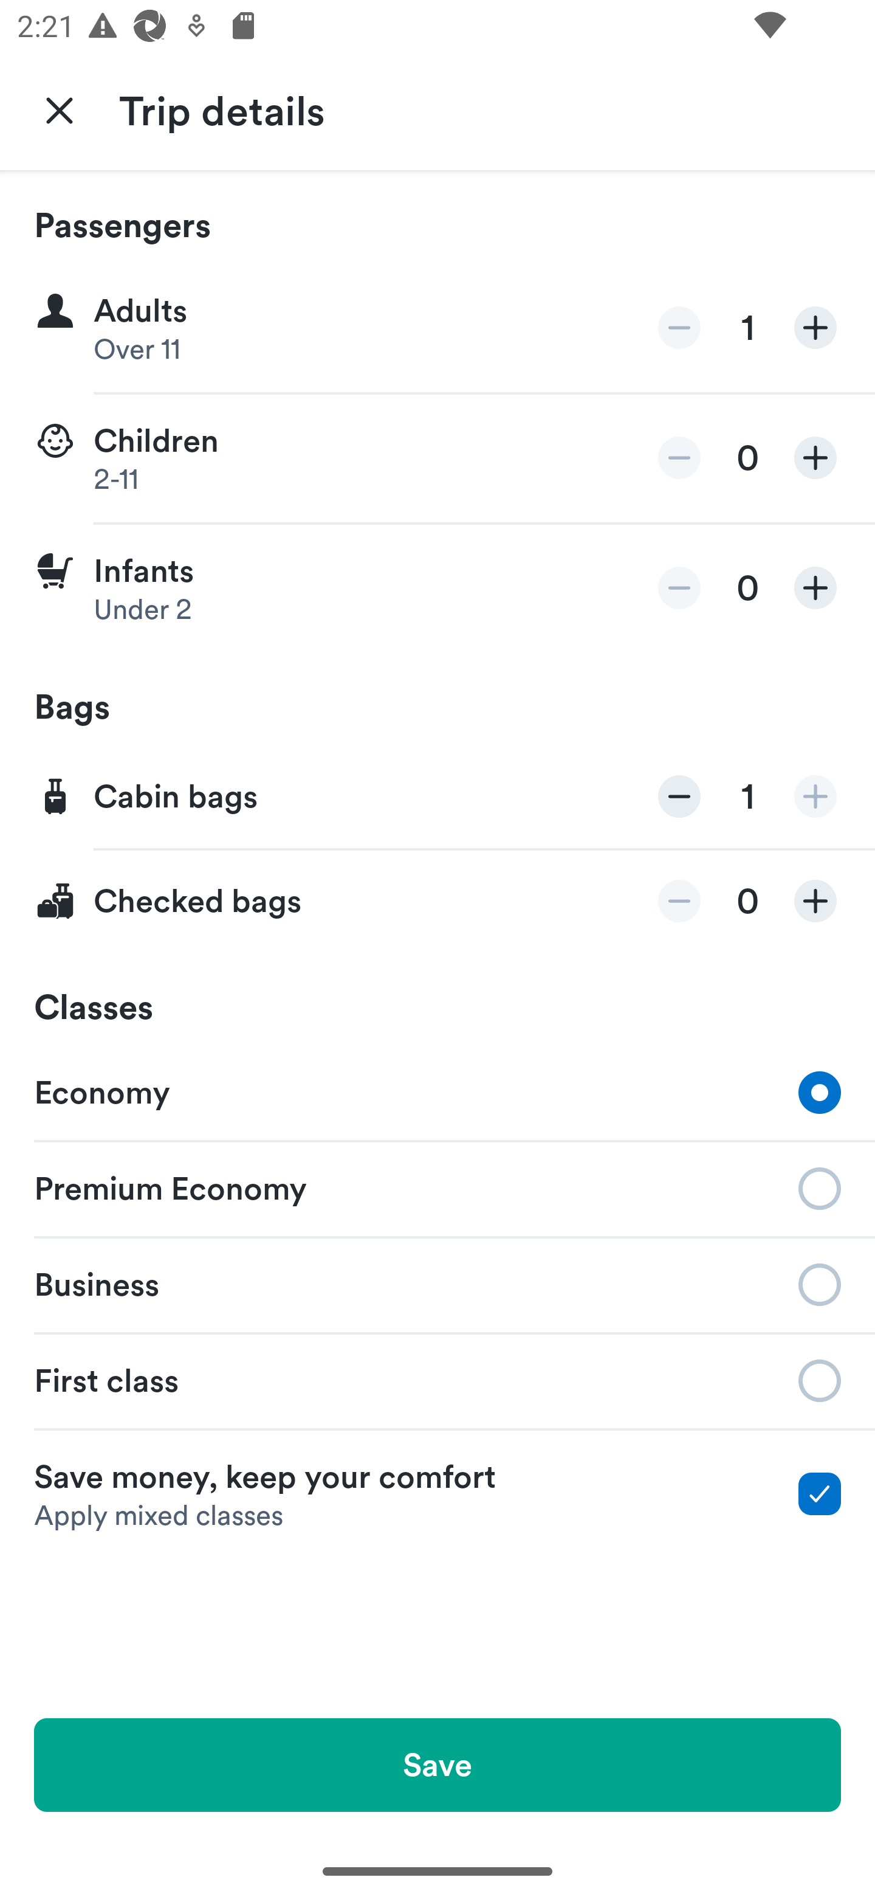 The image size is (875, 1897). What do you see at coordinates (437, 901) in the screenshot?
I see `Remove 0 Add Checked bags` at bounding box center [437, 901].